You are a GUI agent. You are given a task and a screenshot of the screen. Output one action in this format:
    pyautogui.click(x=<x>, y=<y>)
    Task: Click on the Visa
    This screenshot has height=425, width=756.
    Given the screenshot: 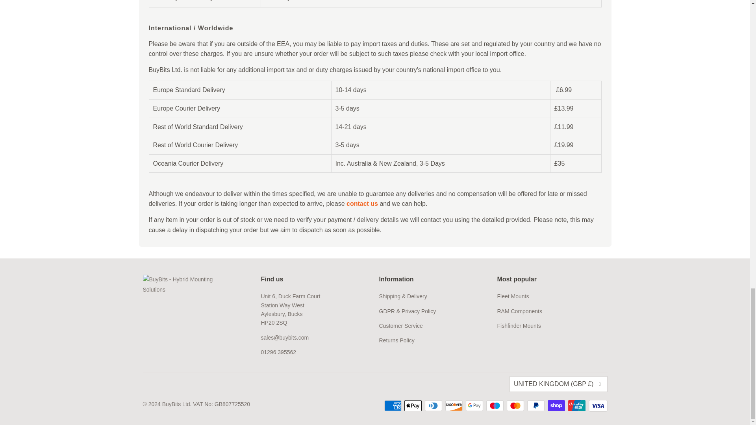 What is the action you would take?
    pyautogui.click(x=597, y=406)
    